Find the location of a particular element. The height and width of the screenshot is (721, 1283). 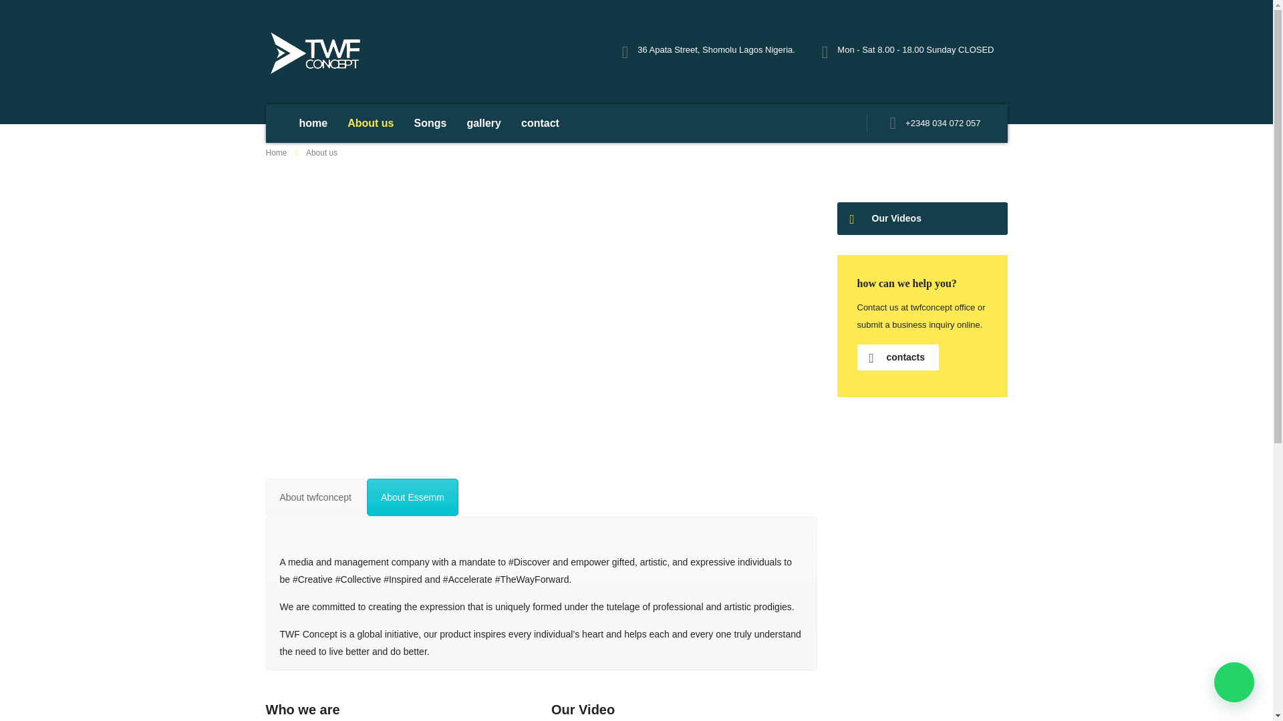

contacts is located at coordinates (898, 358).